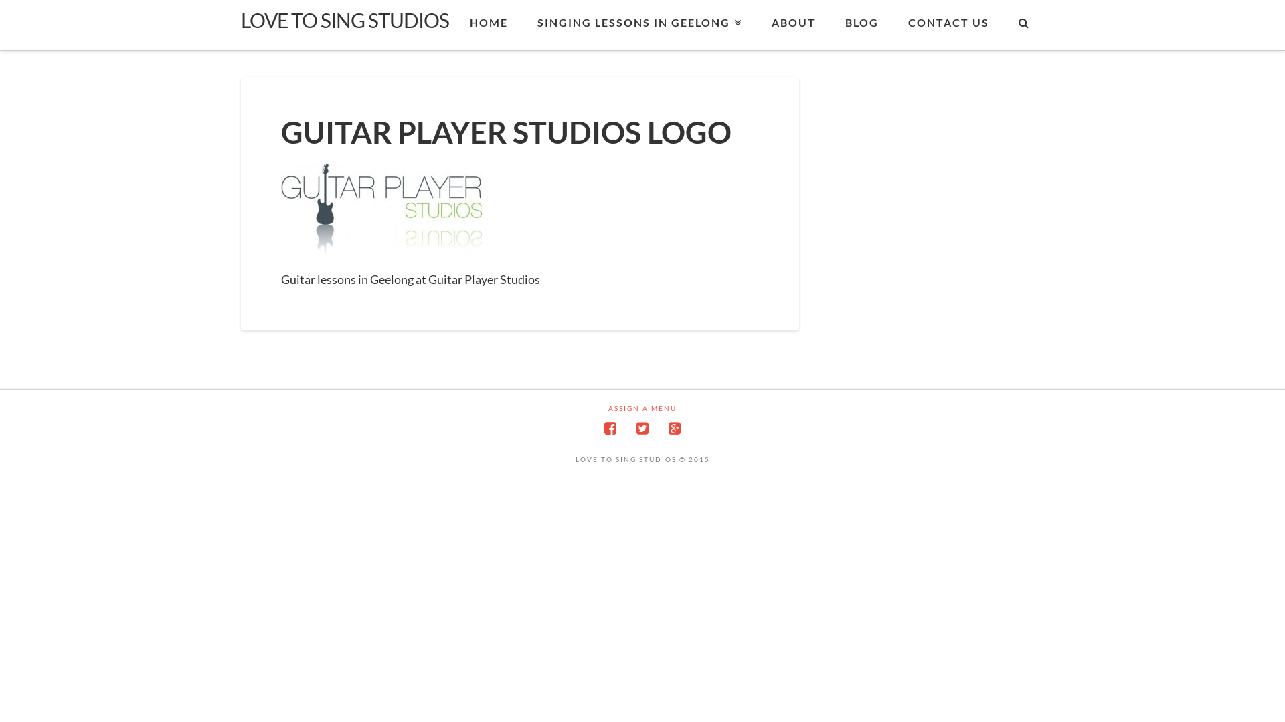  What do you see at coordinates (345, 20) in the screenshot?
I see `LOVE TO SING STUDIOS` at bounding box center [345, 20].